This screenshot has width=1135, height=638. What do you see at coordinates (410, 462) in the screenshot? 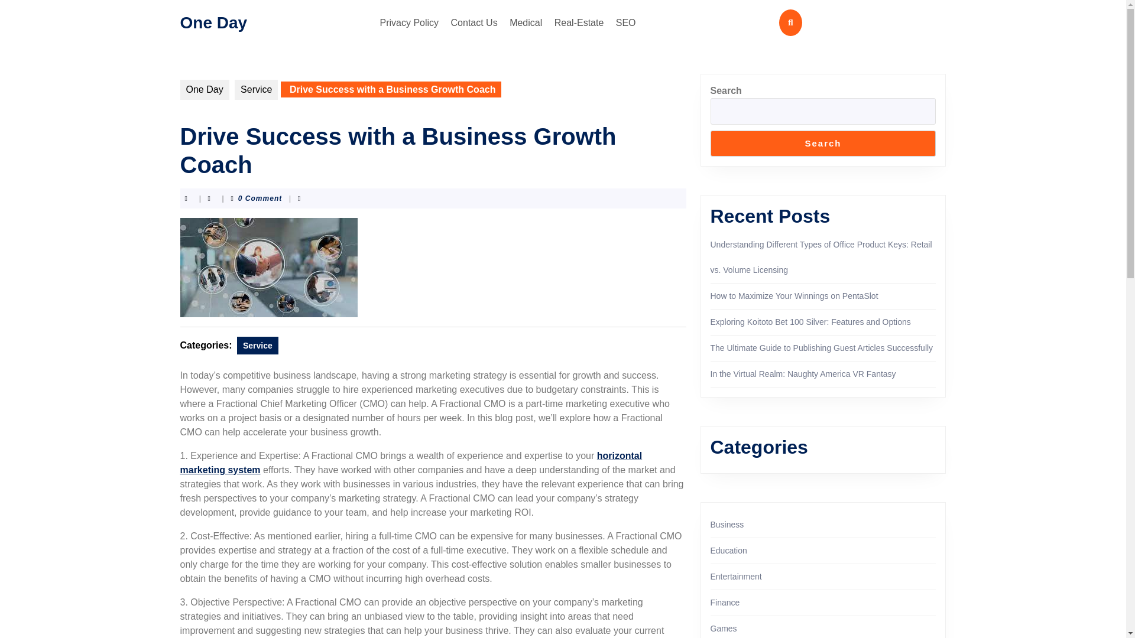
I see `horizontal marketing system` at bounding box center [410, 462].